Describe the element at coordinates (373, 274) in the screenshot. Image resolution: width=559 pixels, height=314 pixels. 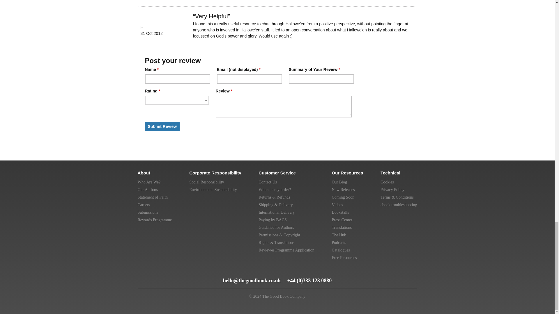
I see `Go to US Website` at that location.